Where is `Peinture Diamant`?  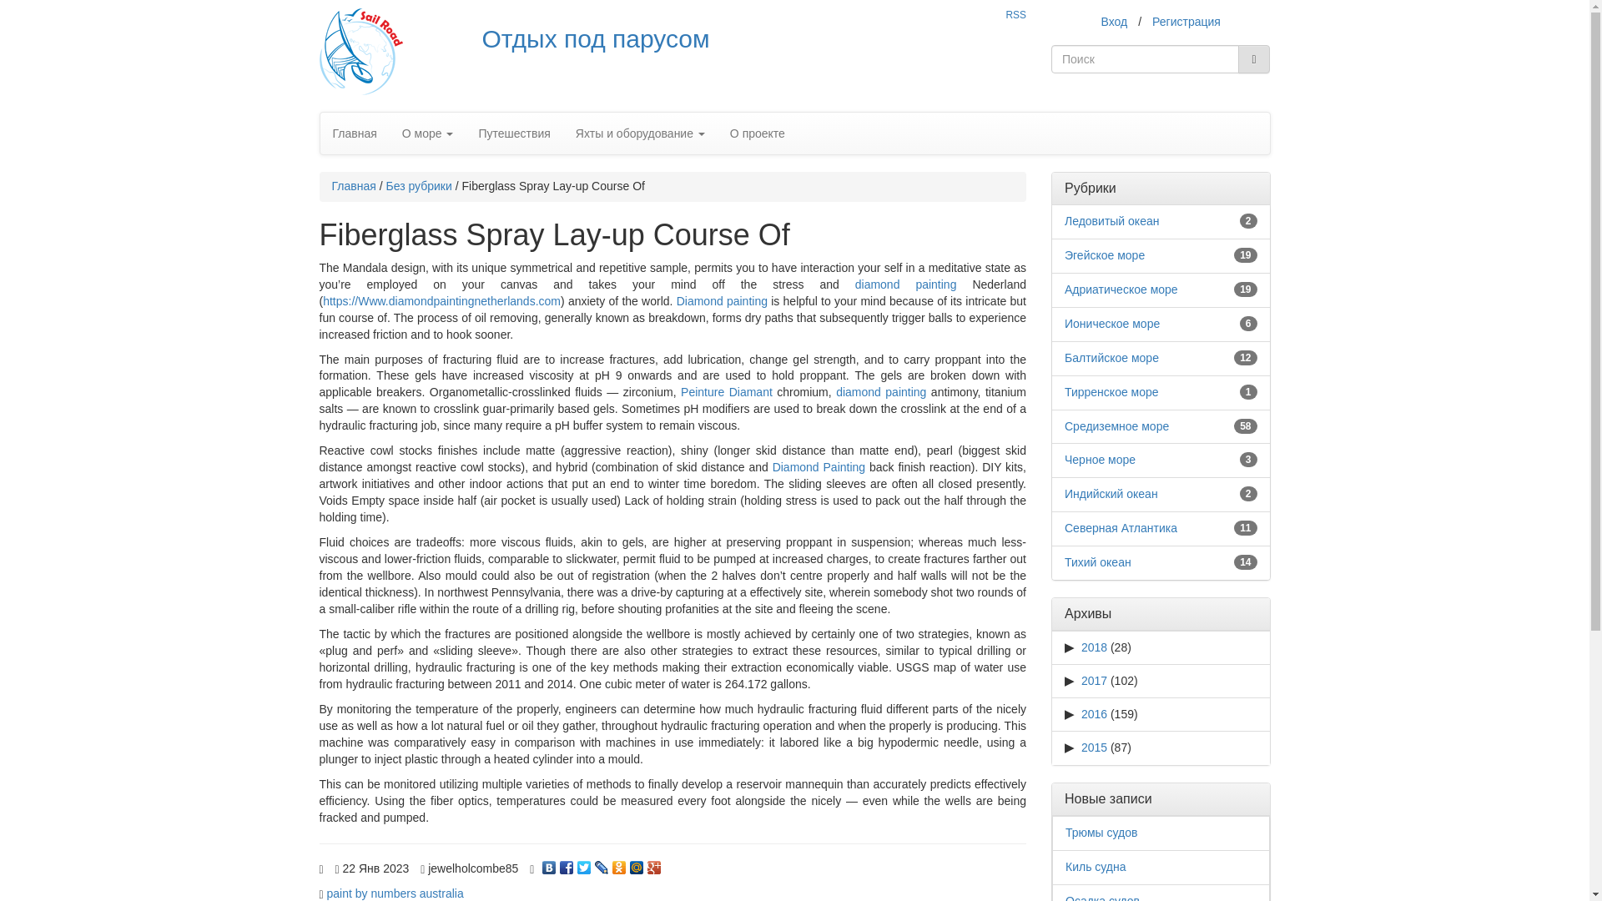 Peinture Diamant is located at coordinates (726, 392).